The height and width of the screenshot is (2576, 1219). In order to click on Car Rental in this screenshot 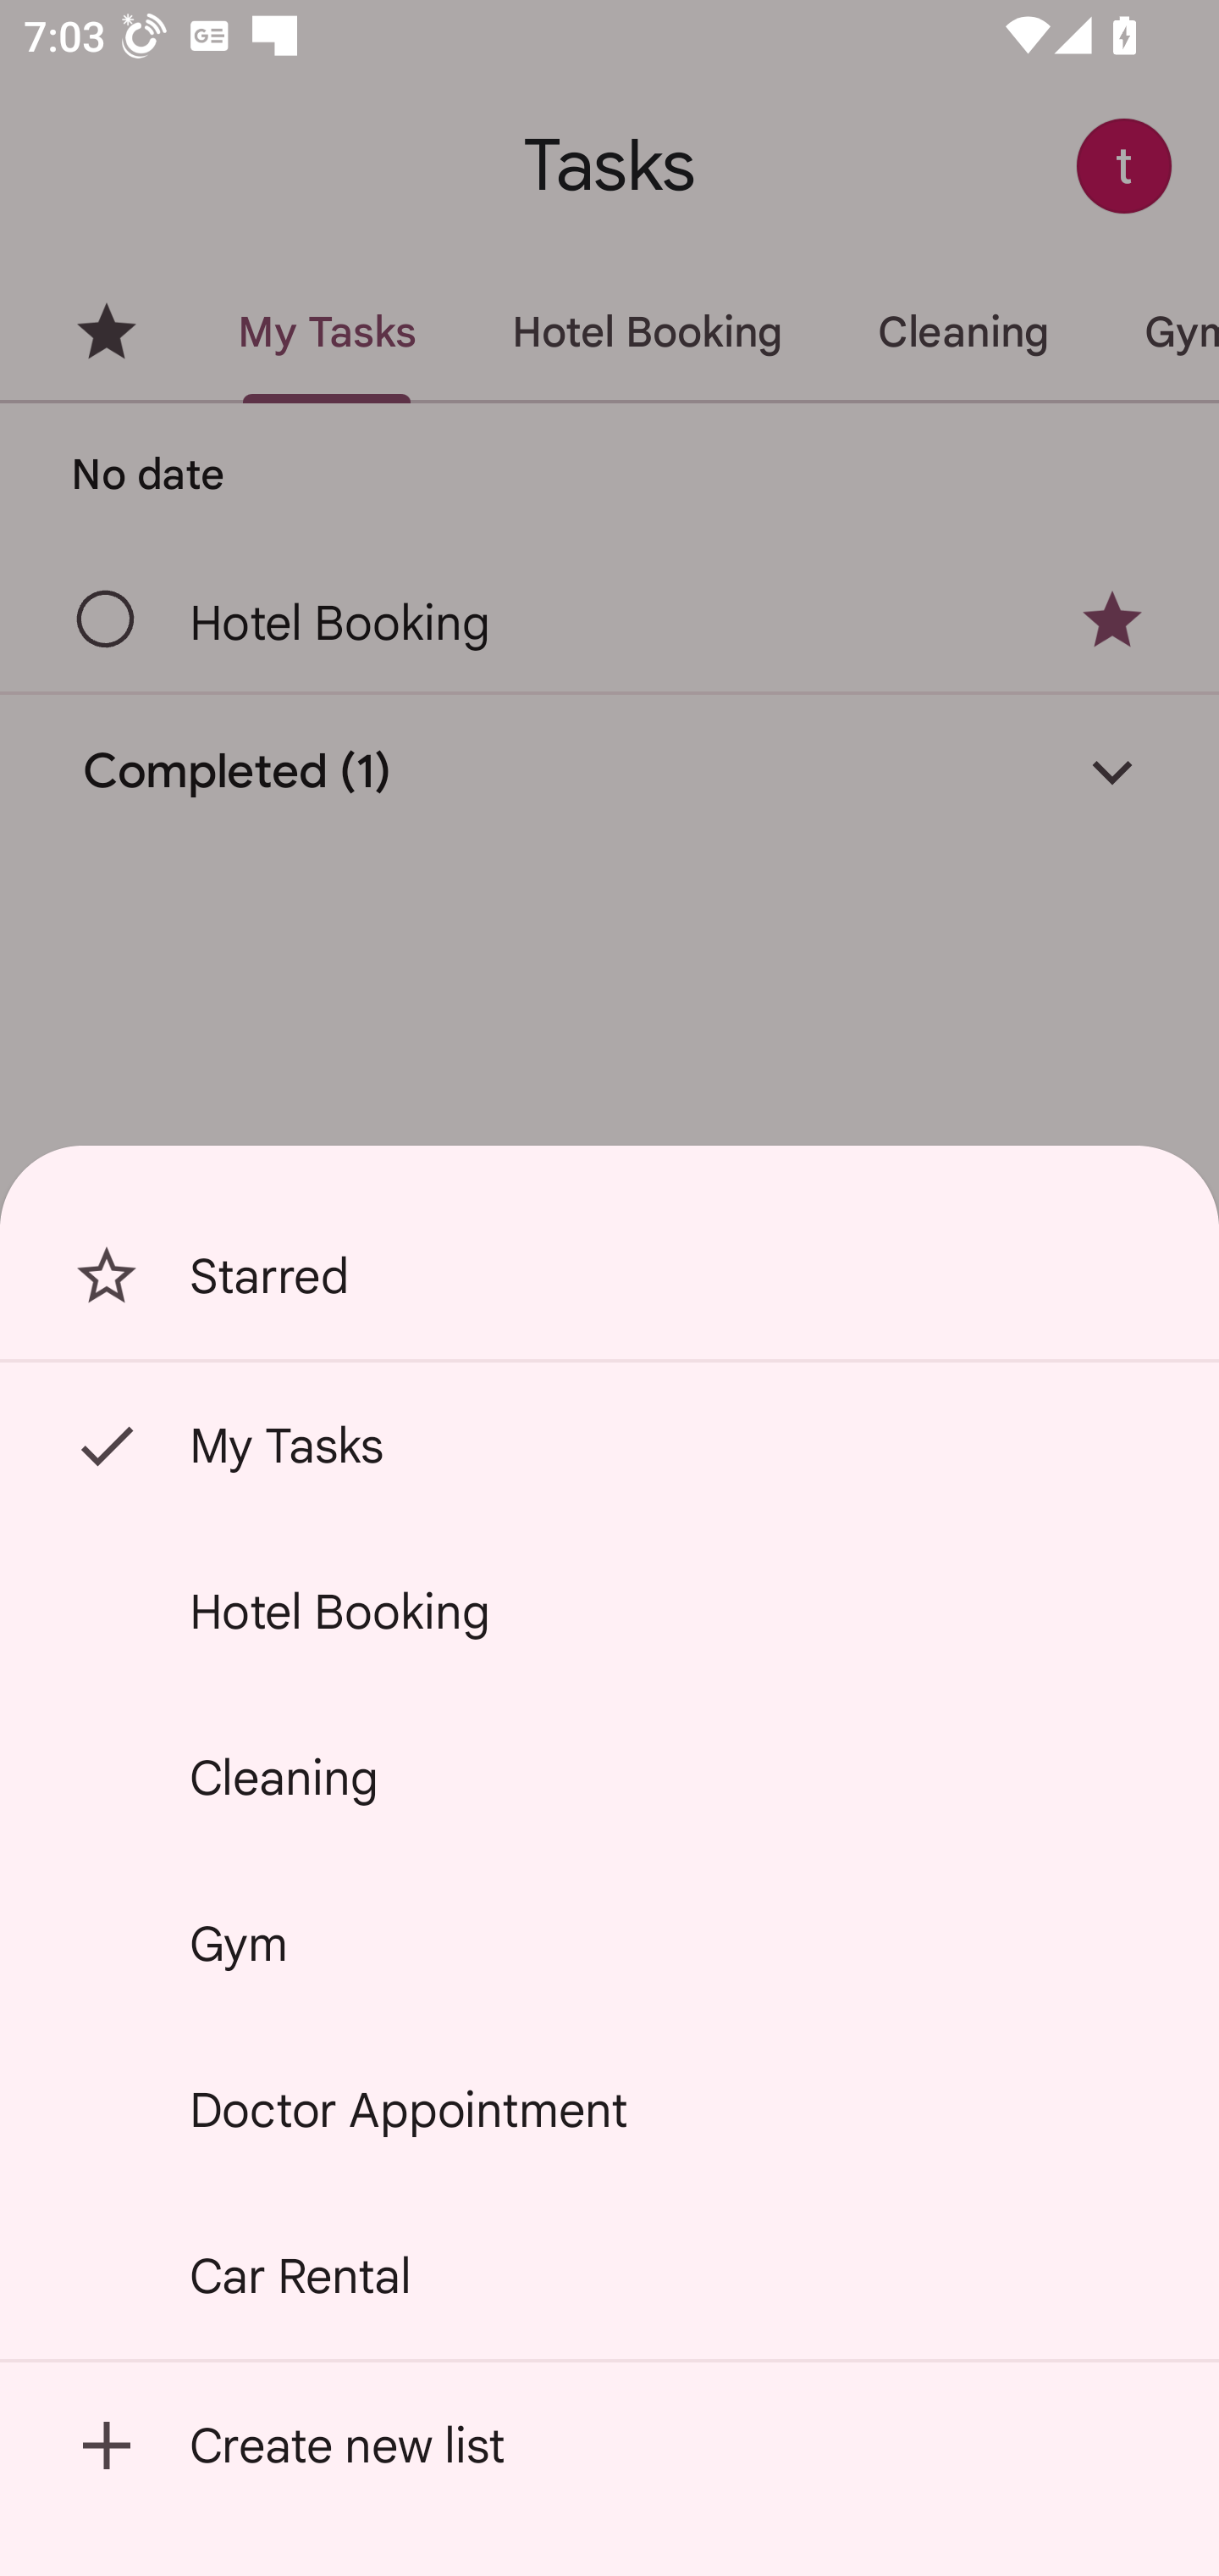, I will do `click(609, 2276)`.